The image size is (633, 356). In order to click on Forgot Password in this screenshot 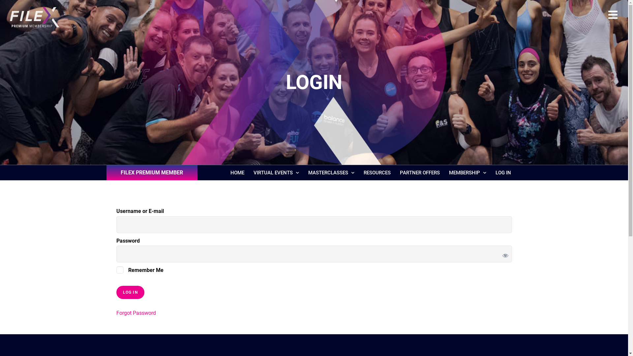, I will do `click(136, 313)`.